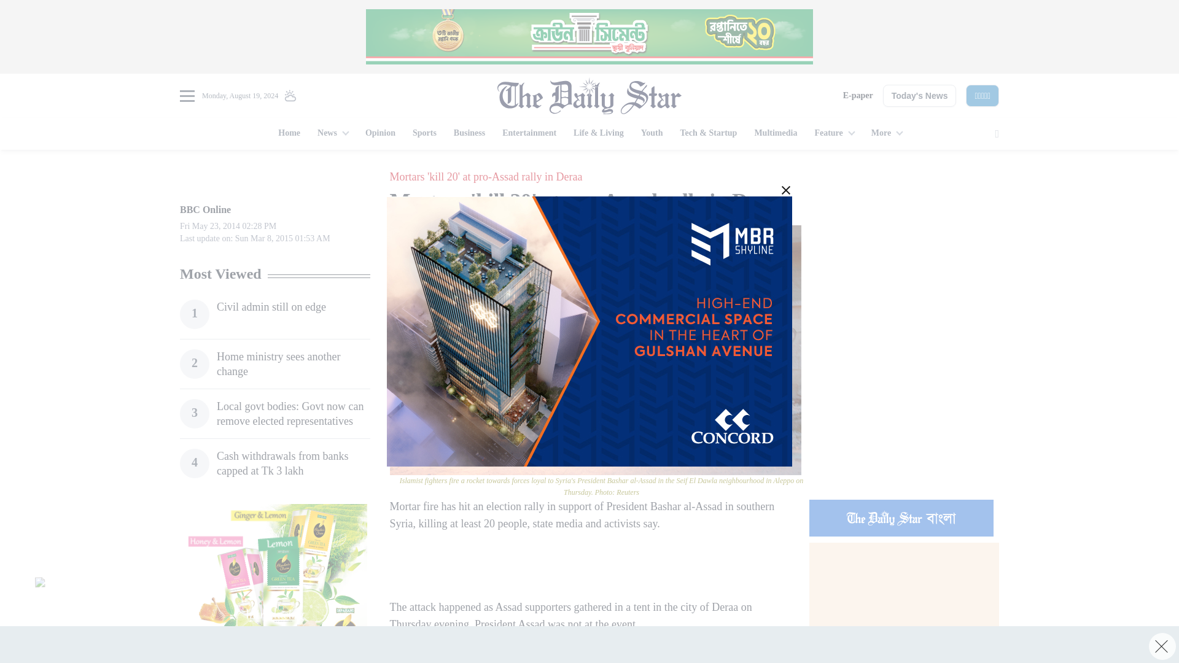 The height and width of the screenshot is (663, 1179). I want to click on Business, so click(469, 134).